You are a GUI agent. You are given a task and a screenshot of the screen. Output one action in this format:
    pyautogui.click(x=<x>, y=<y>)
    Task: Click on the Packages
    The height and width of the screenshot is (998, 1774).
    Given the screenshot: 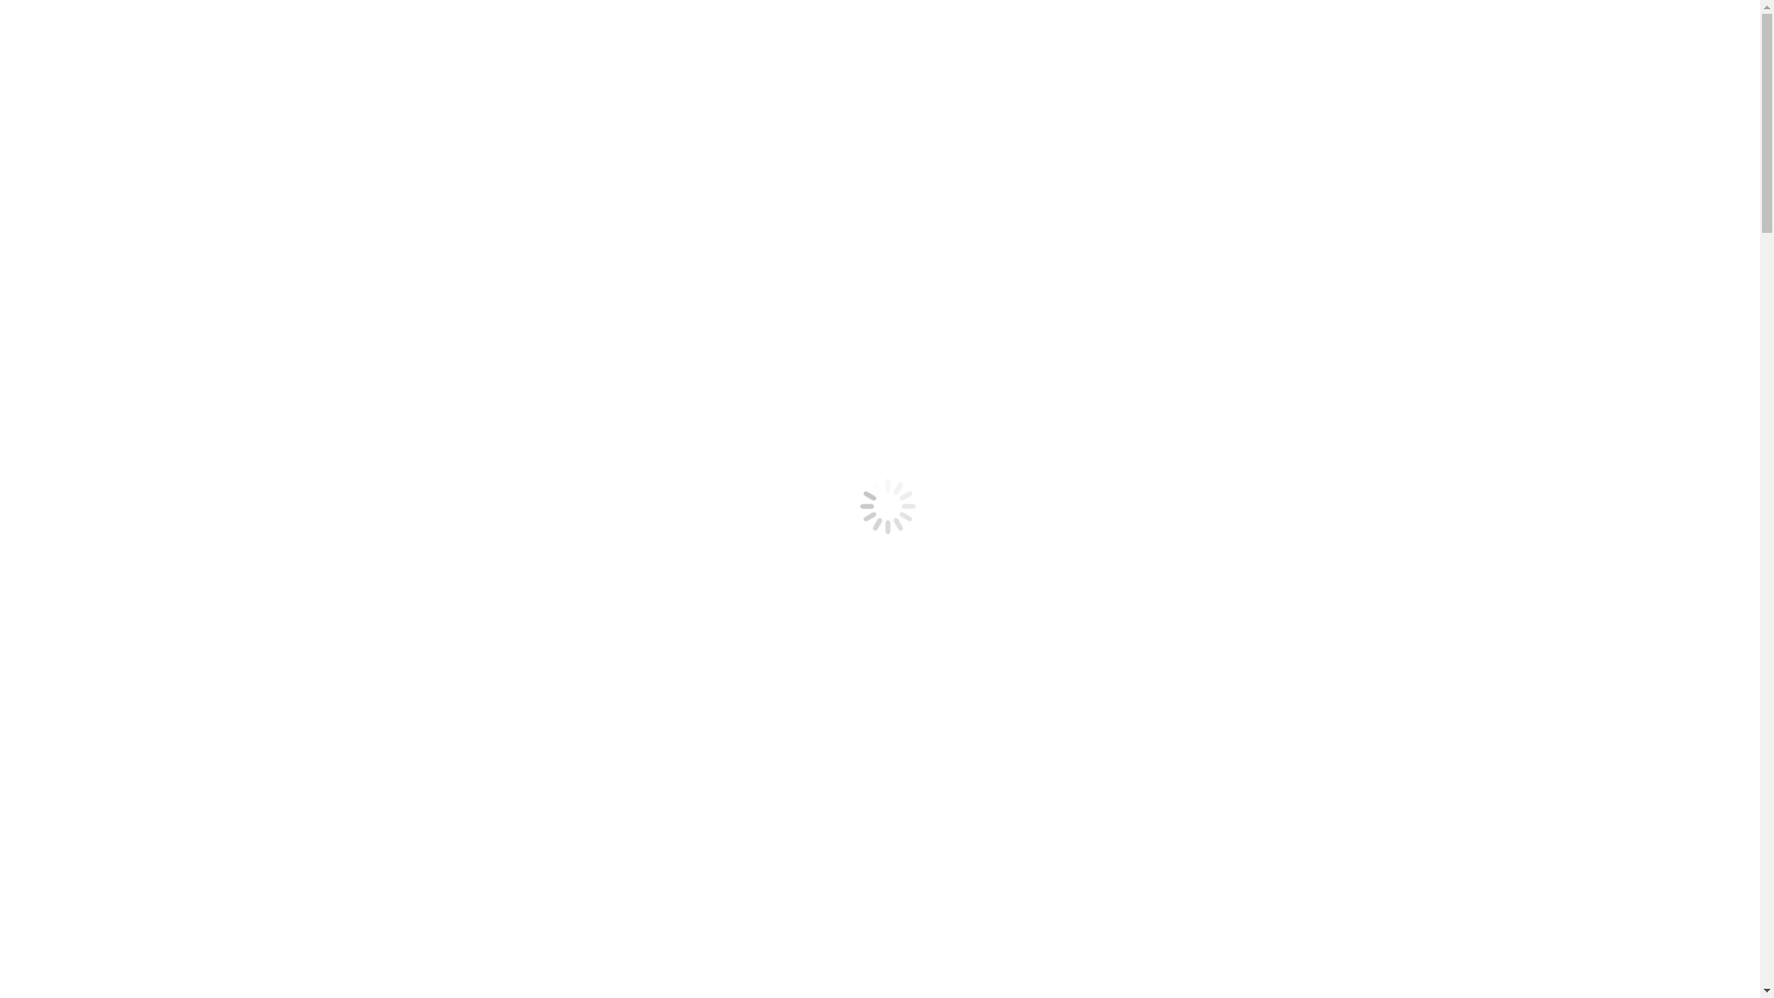 What is the action you would take?
    pyautogui.click(x=72, y=909)
    